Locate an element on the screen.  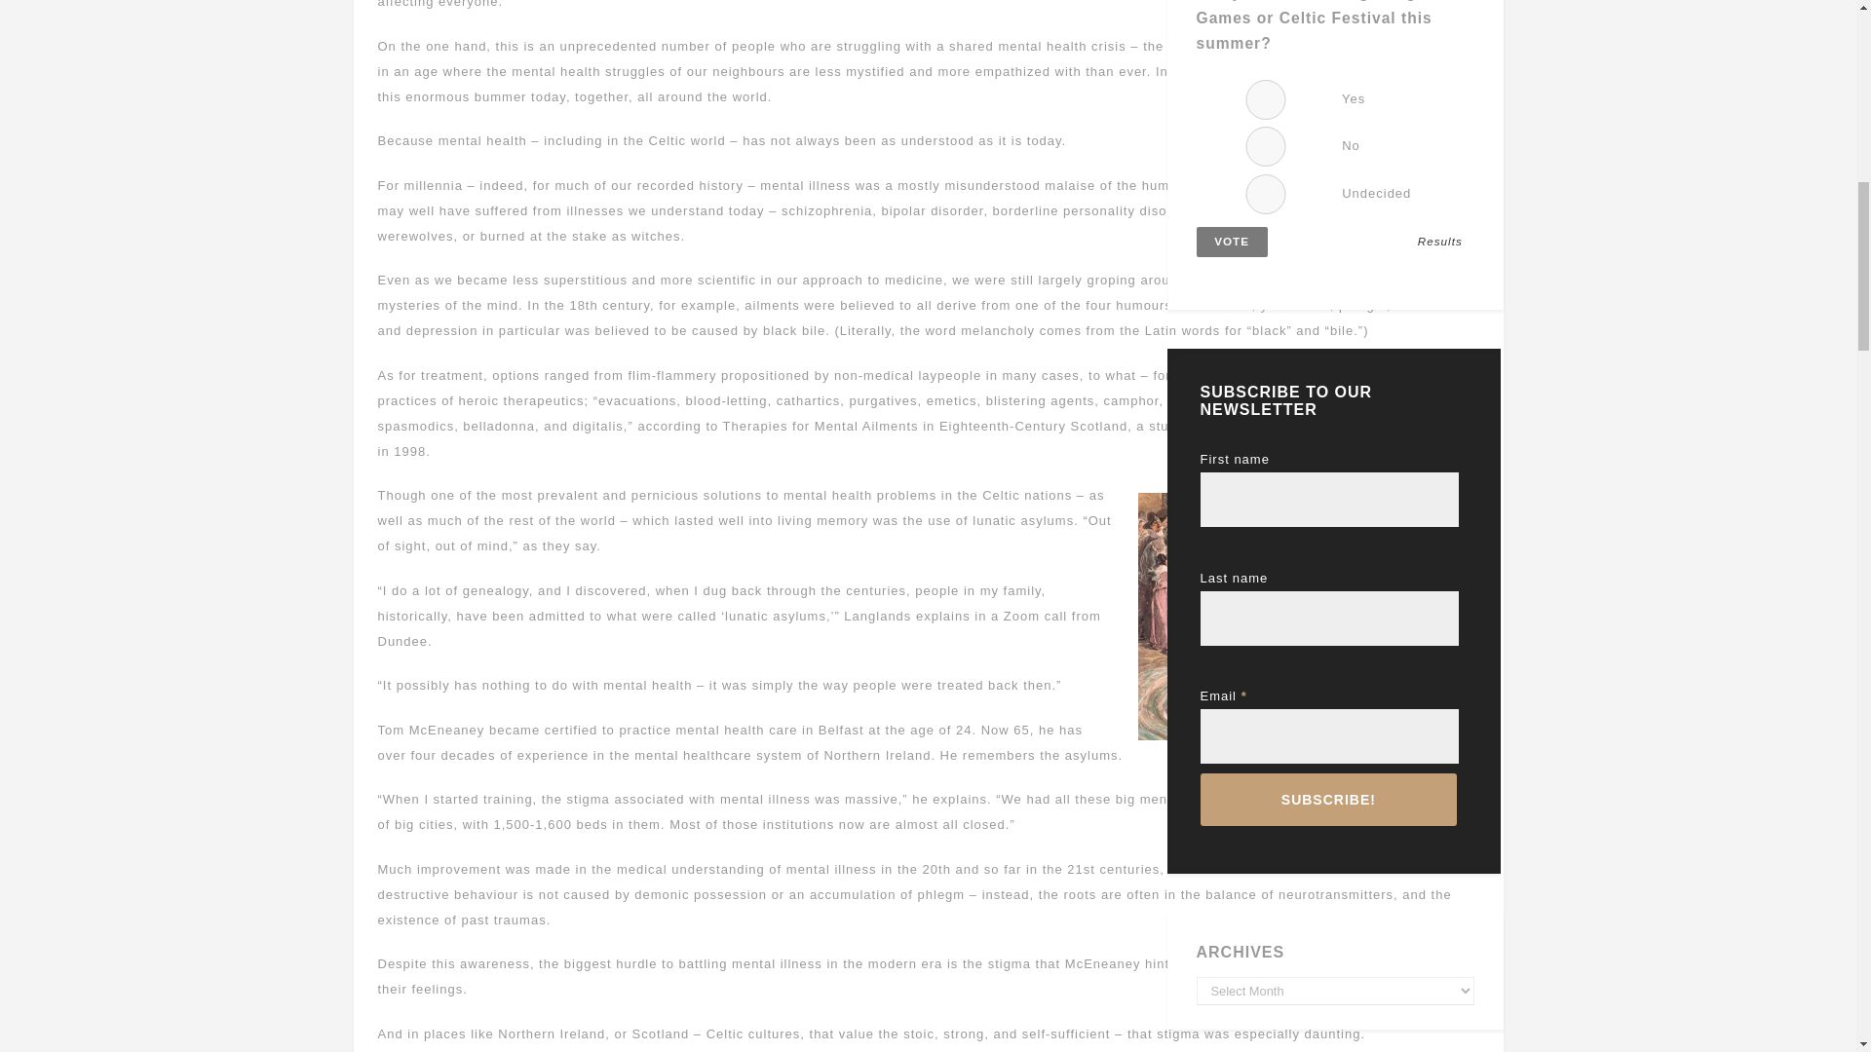
329 is located at coordinates (1266, 146).